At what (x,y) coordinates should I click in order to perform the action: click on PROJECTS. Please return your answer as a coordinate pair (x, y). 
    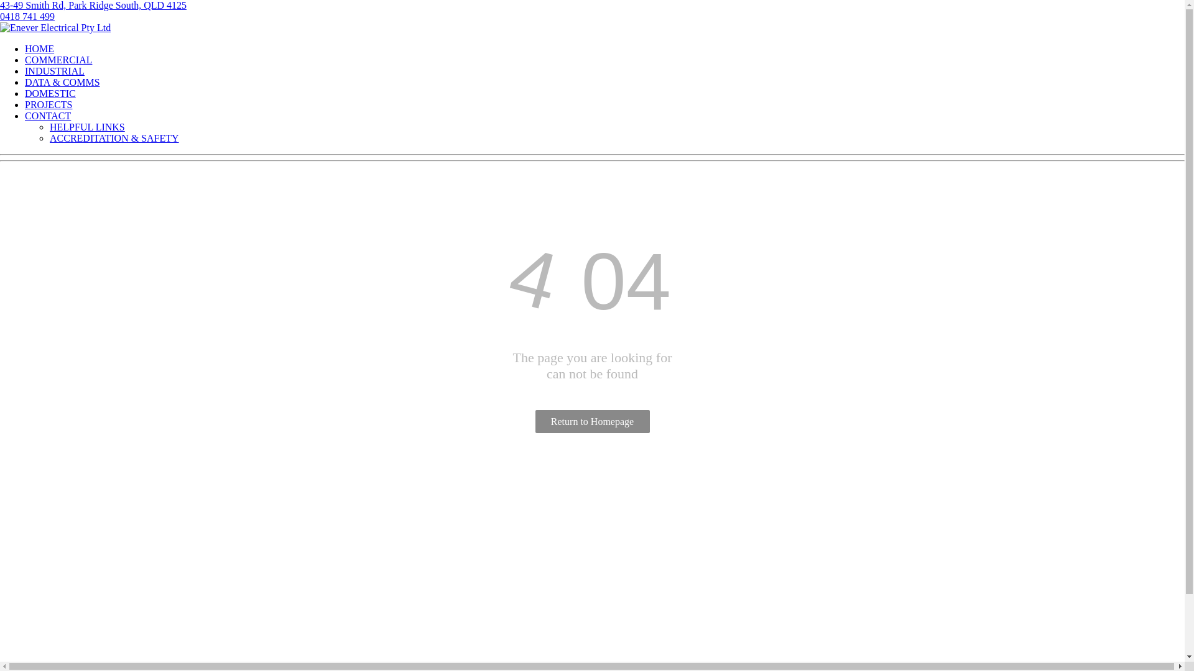
    Looking at the image, I should click on (49, 104).